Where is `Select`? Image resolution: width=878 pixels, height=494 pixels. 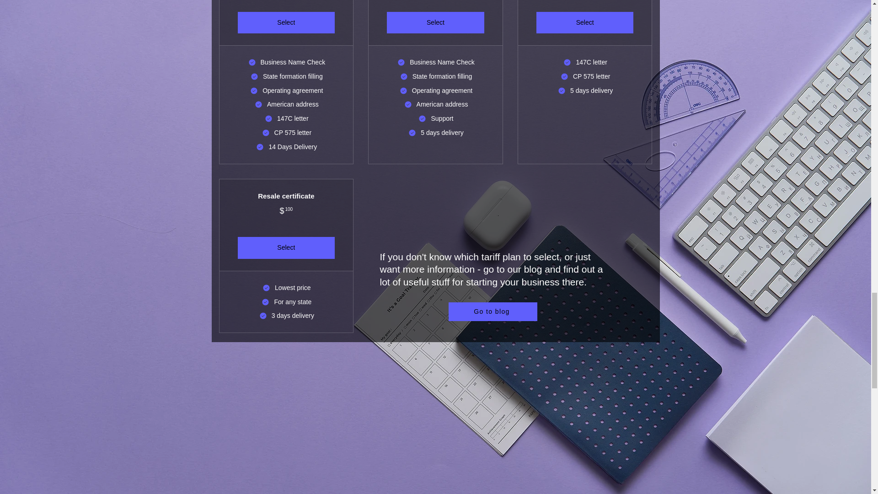 Select is located at coordinates (585, 23).